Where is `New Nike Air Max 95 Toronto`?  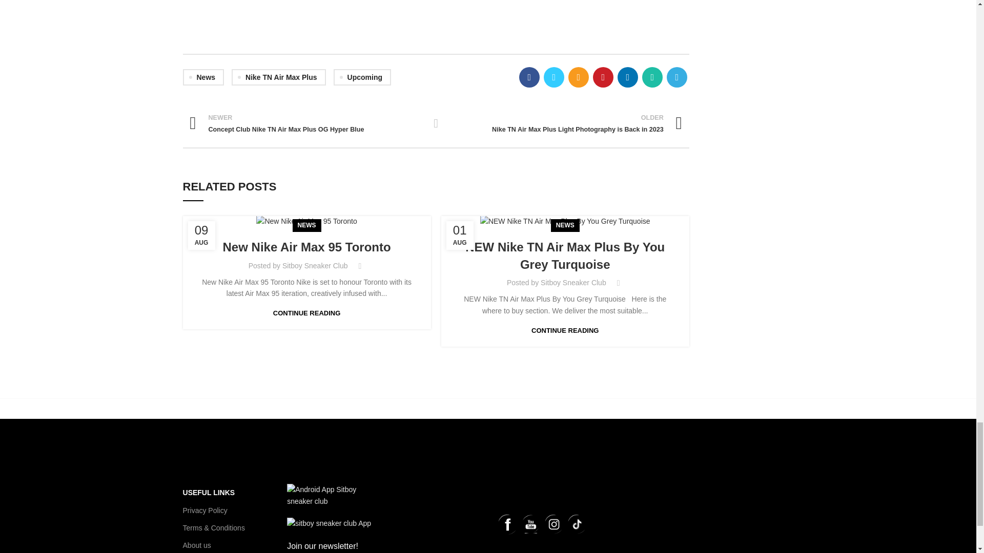
New Nike Air Max 95 Toronto is located at coordinates (306, 221).